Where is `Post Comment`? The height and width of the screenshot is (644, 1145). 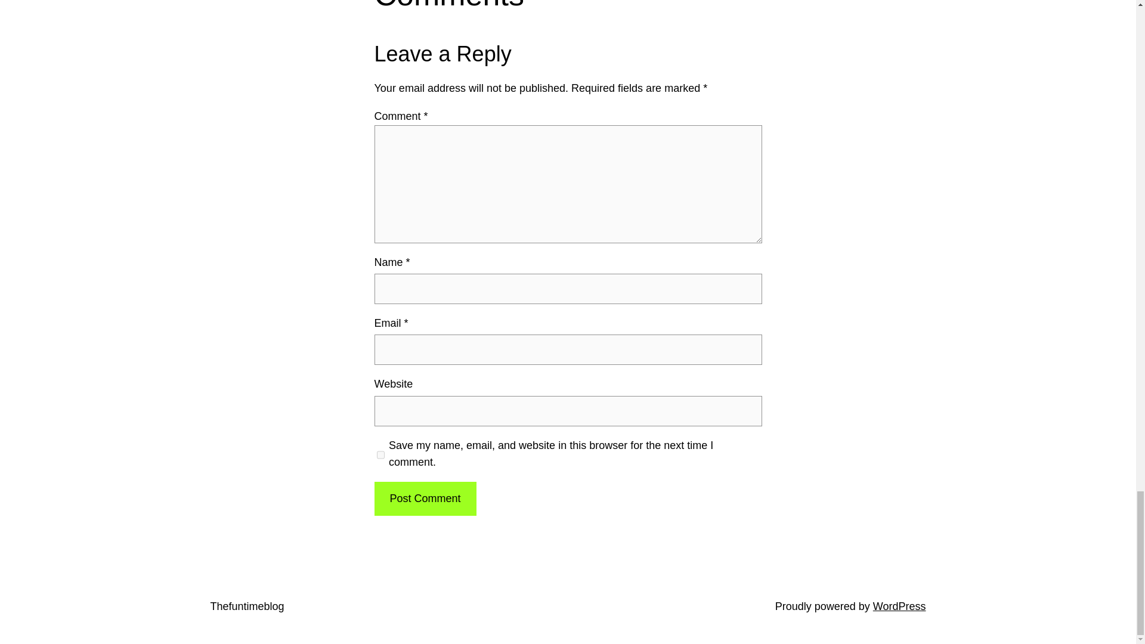
Post Comment is located at coordinates (425, 499).